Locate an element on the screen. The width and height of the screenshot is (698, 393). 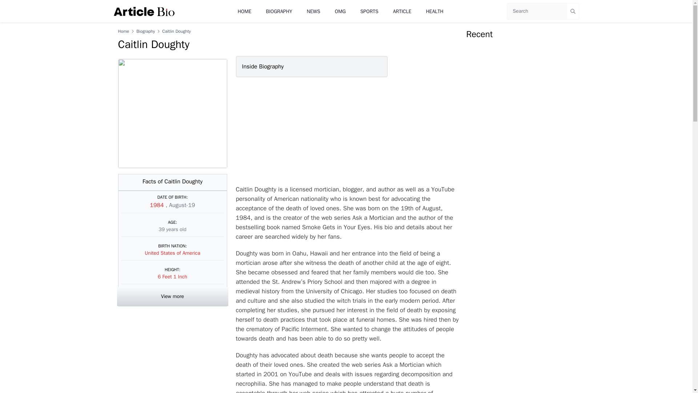
1984 is located at coordinates (158, 205).